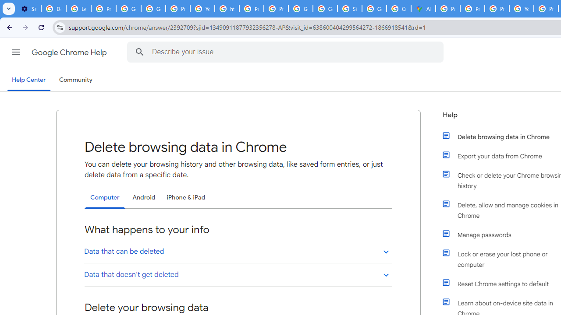 This screenshot has height=315, width=561. I want to click on Main menu, so click(16, 52).